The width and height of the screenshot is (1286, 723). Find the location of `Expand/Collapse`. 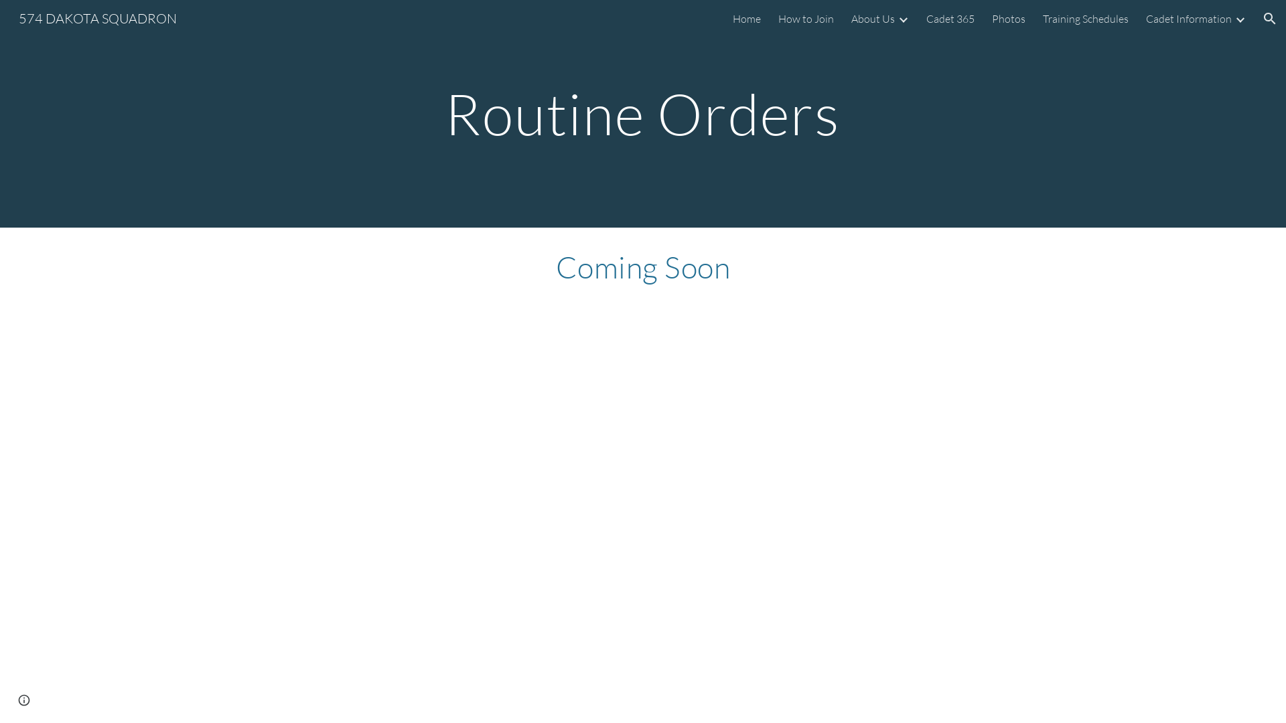

Expand/Collapse is located at coordinates (1240, 19).